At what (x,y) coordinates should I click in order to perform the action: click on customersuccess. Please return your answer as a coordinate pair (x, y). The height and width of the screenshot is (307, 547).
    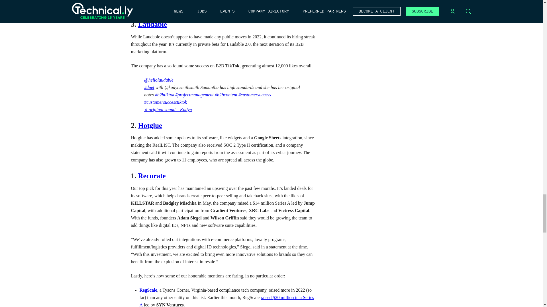
    Looking at the image, I should click on (255, 95).